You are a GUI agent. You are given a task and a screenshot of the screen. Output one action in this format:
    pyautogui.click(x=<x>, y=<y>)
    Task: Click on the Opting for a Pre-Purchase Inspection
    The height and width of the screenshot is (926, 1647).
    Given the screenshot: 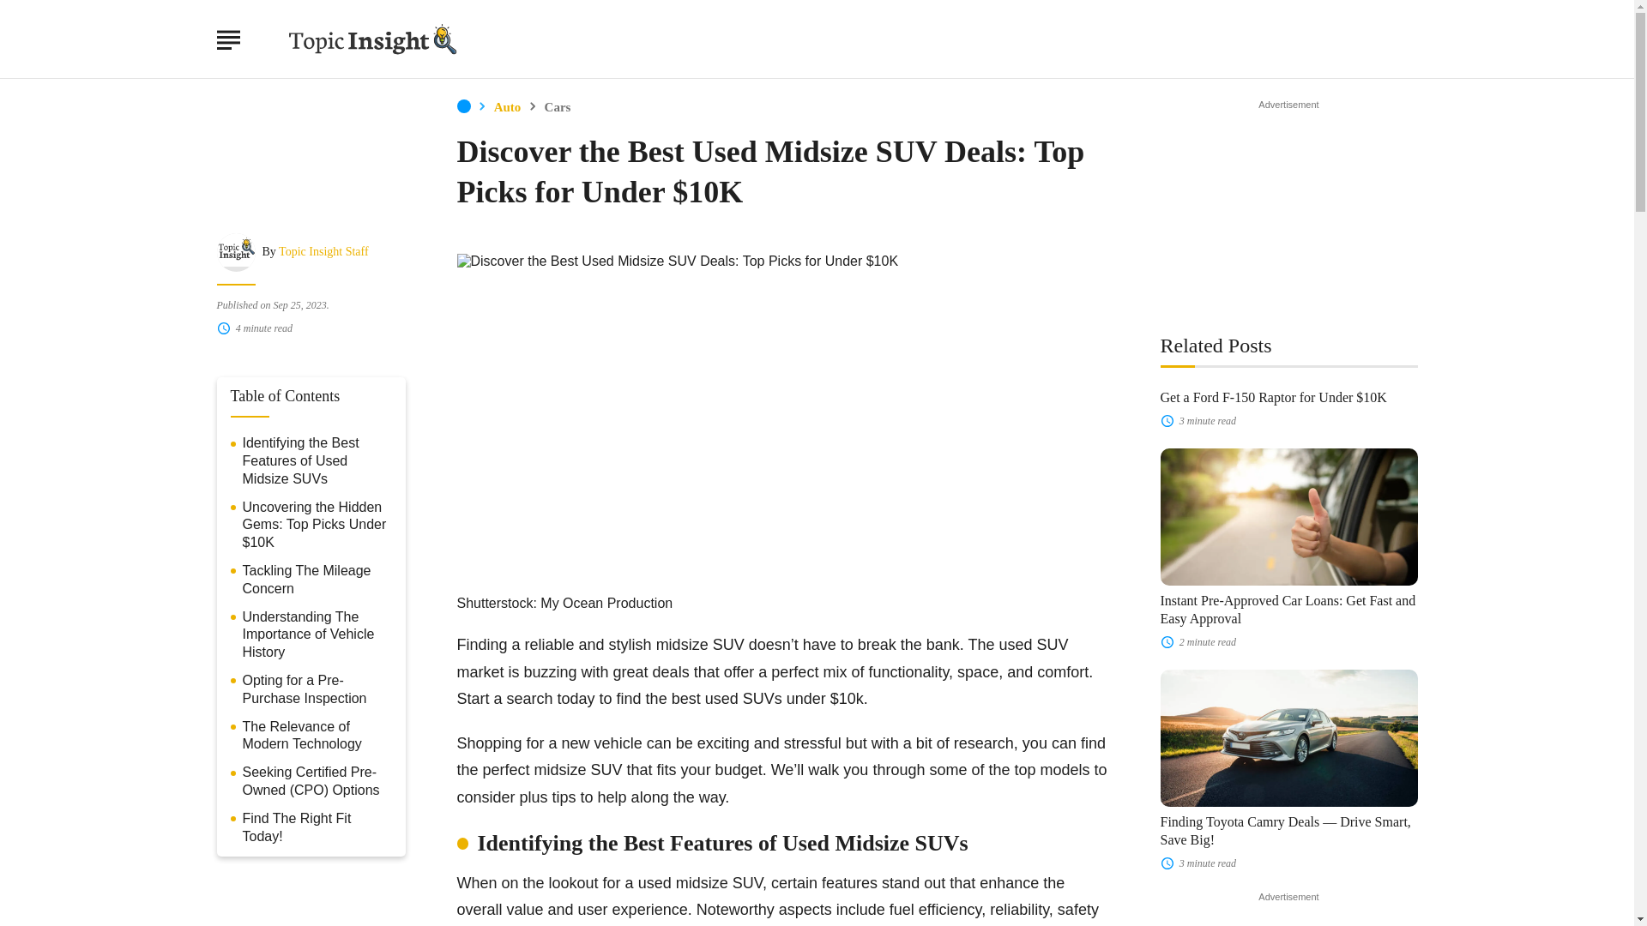 What is the action you would take?
    pyautogui.click(x=317, y=690)
    